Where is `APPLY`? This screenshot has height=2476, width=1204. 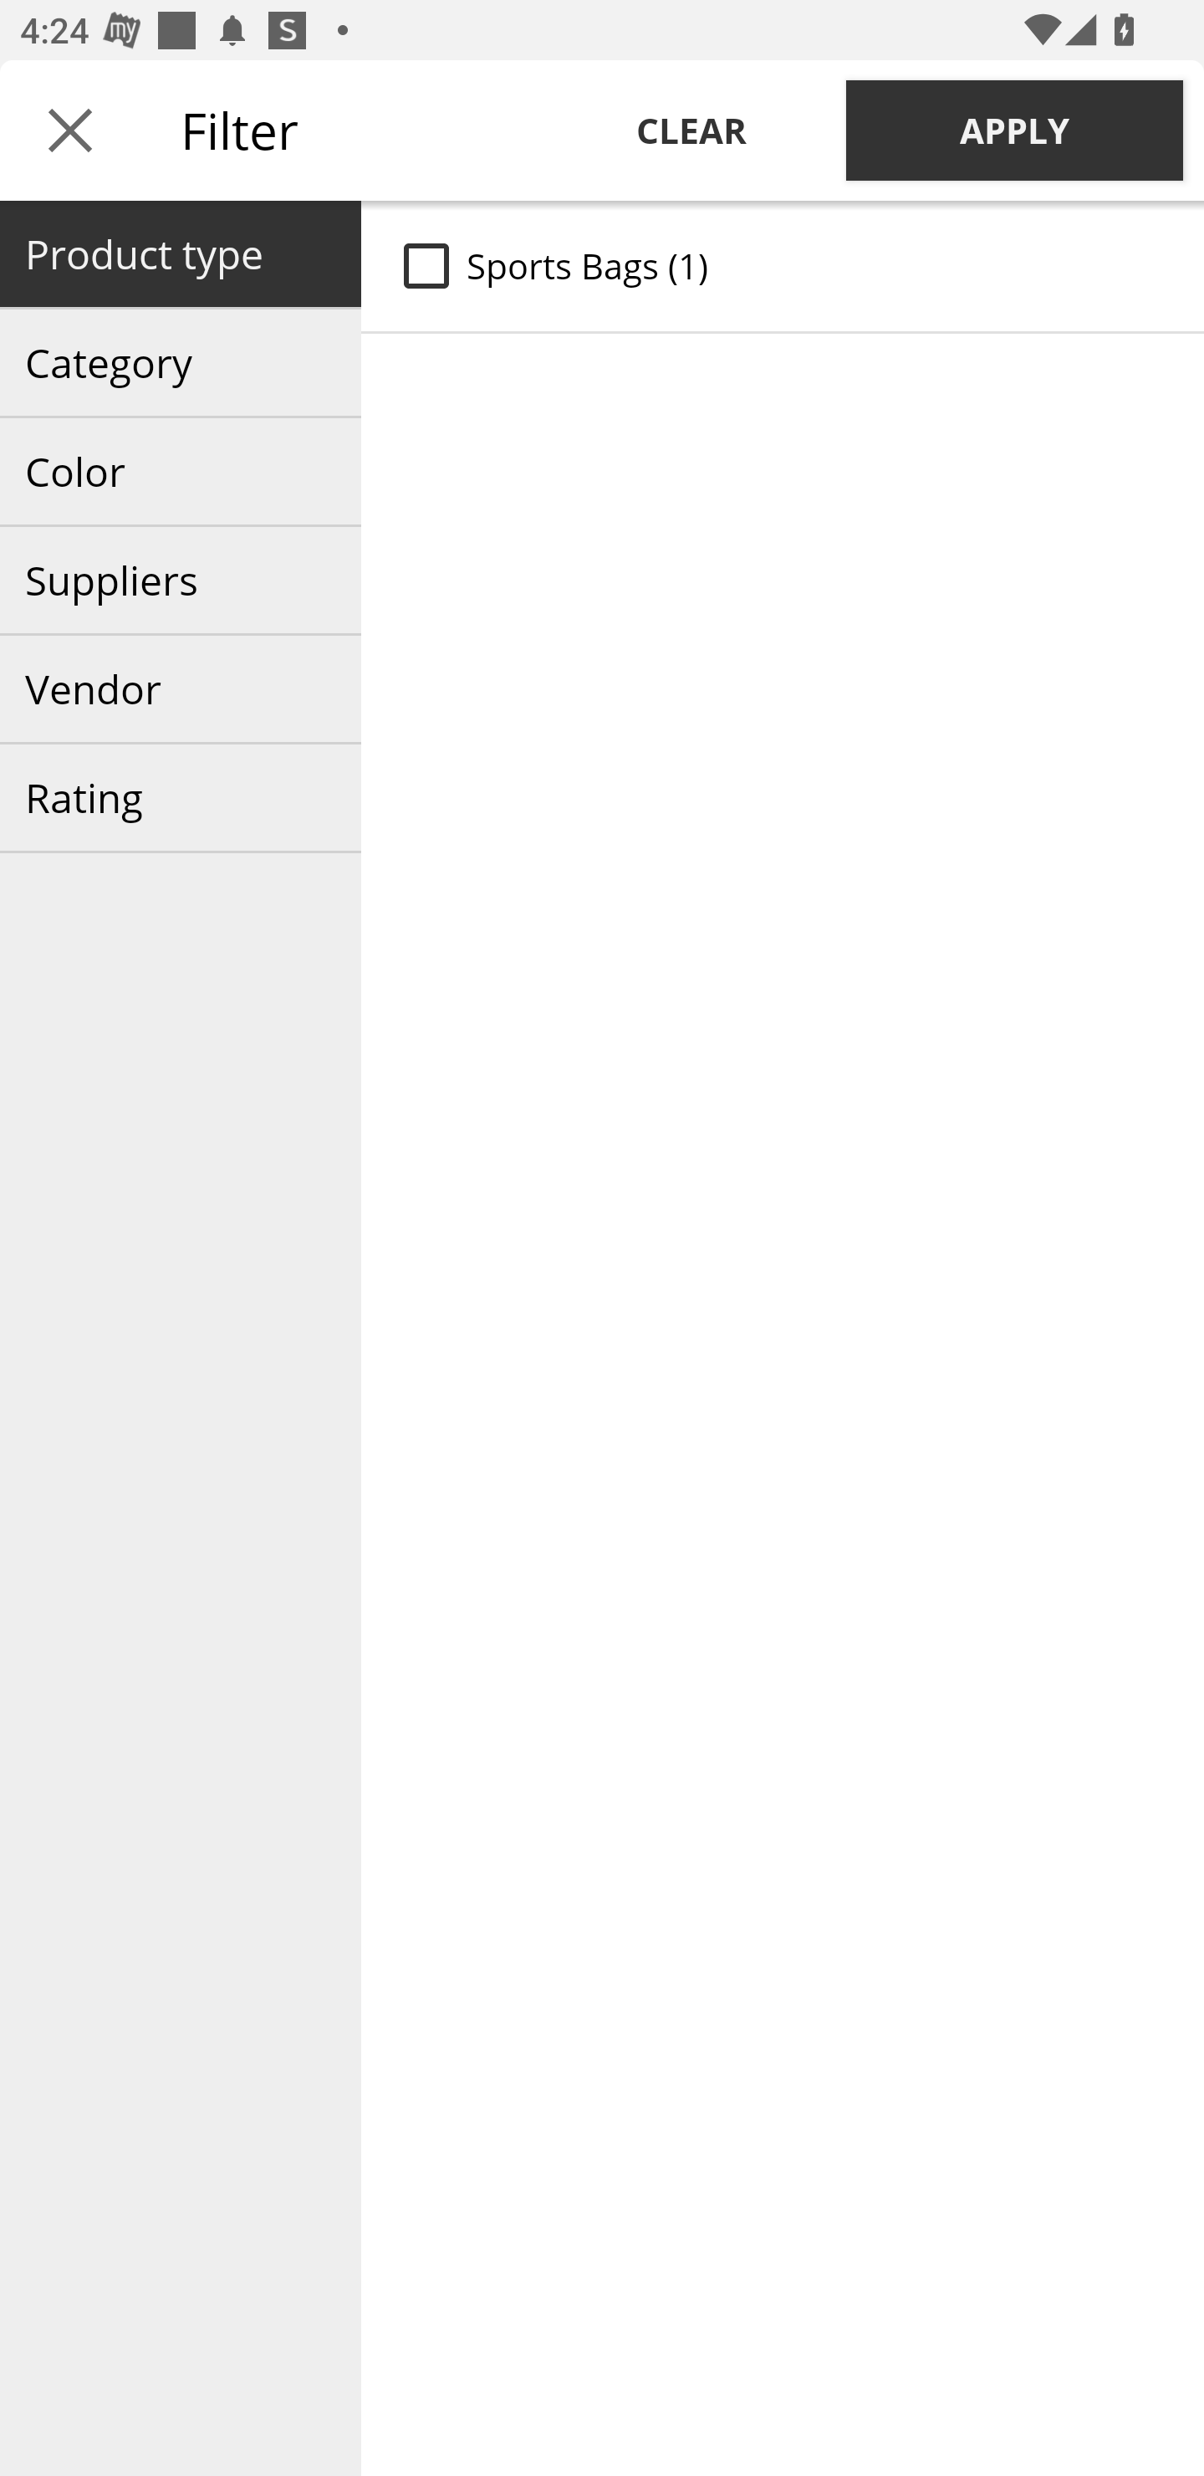 APPLY is located at coordinates (1015, 130).